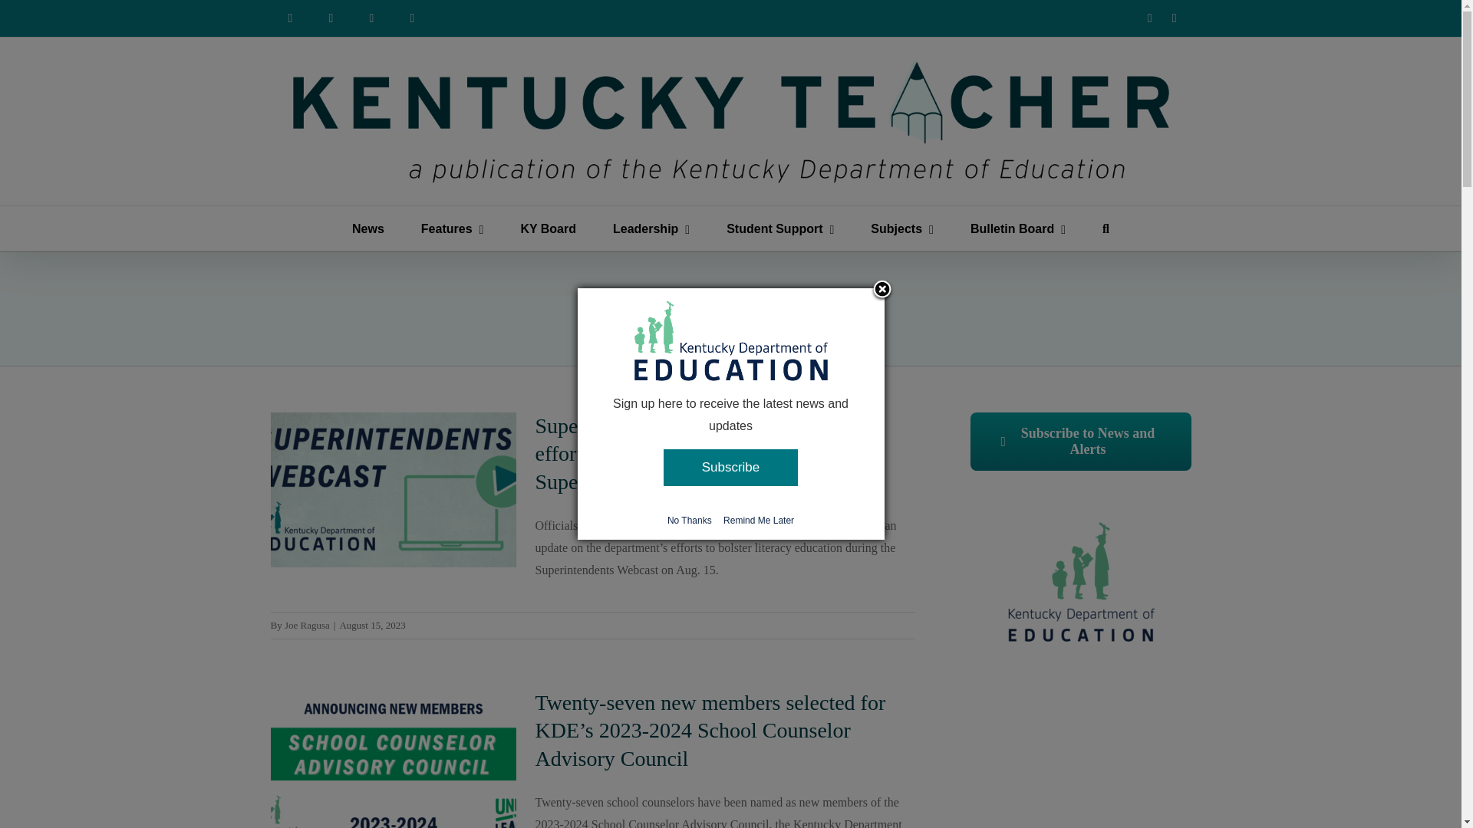 Image resolution: width=1473 pixels, height=828 pixels. What do you see at coordinates (331, 18) in the screenshot?
I see `About` at bounding box center [331, 18].